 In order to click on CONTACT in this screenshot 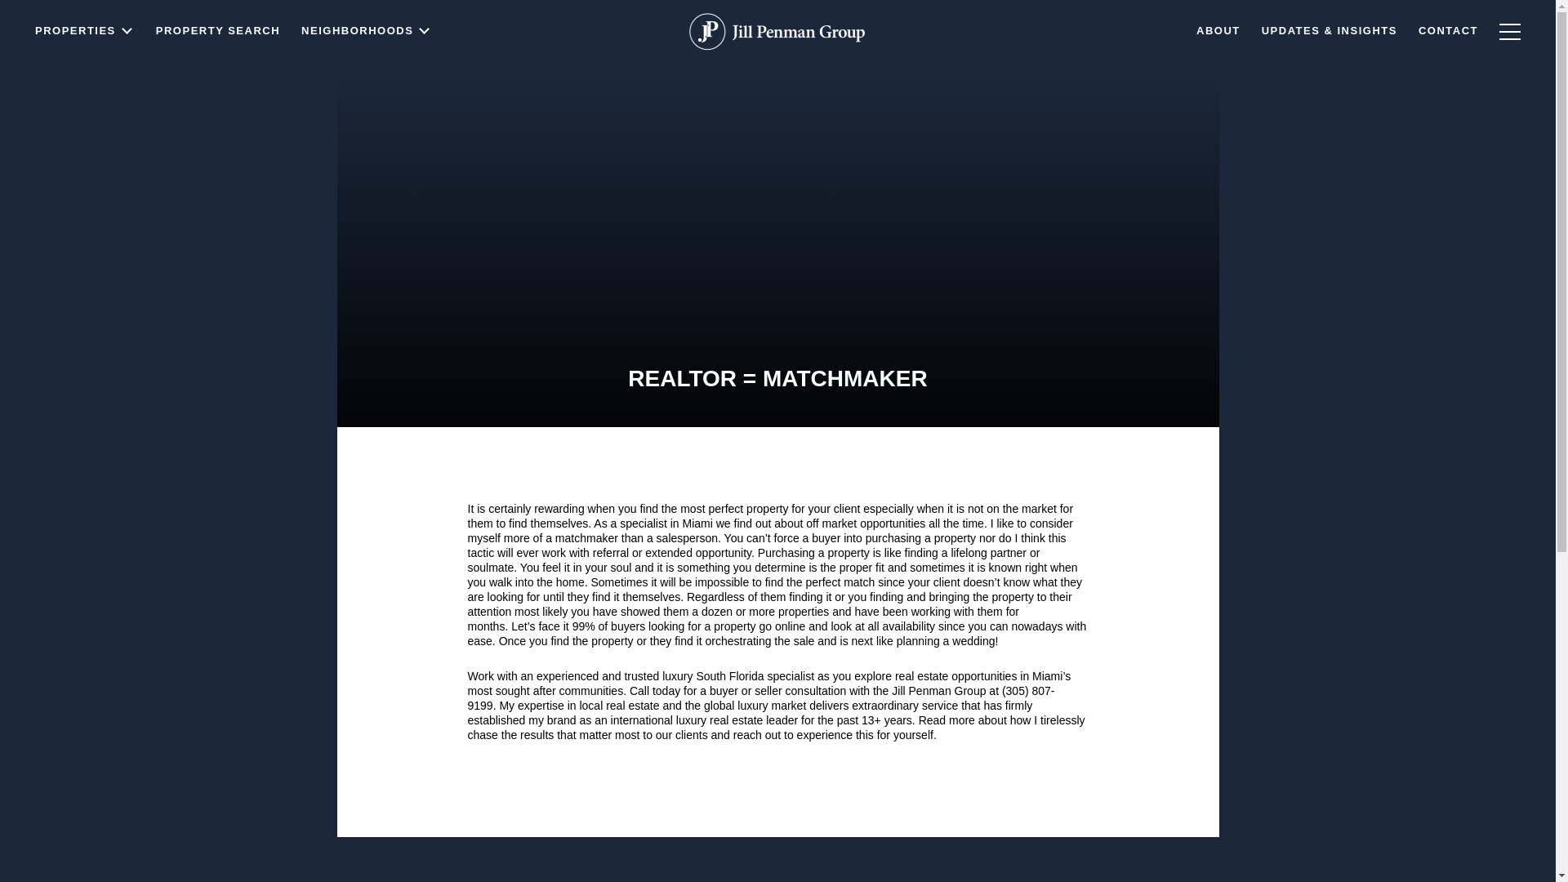, I will do `click(1448, 38)`.